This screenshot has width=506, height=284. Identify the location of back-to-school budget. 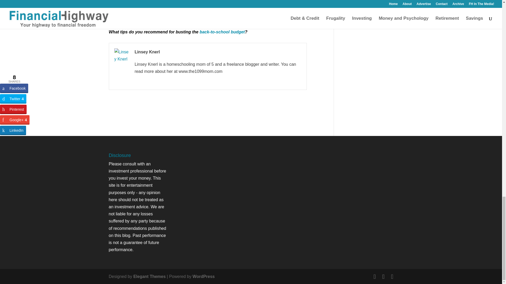
(222, 32).